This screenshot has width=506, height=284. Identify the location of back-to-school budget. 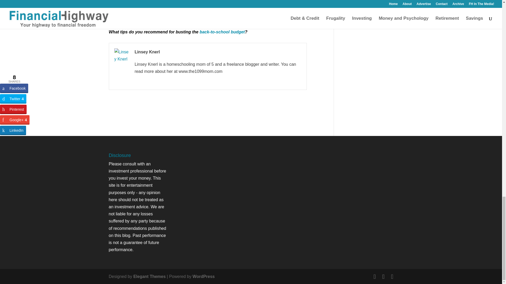
(222, 32).